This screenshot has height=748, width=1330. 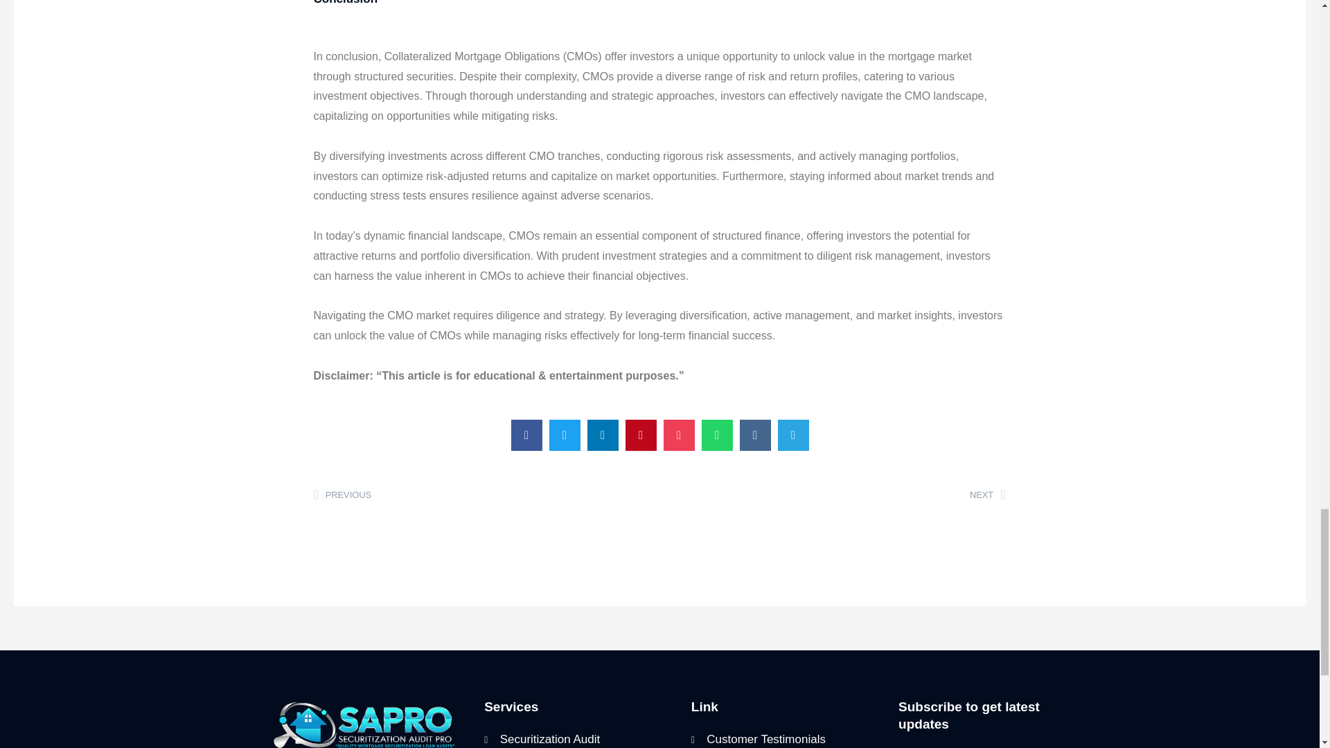 What do you see at coordinates (833, 495) in the screenshot?
I see `Securitization Audit` at bounding box center [833, 495].